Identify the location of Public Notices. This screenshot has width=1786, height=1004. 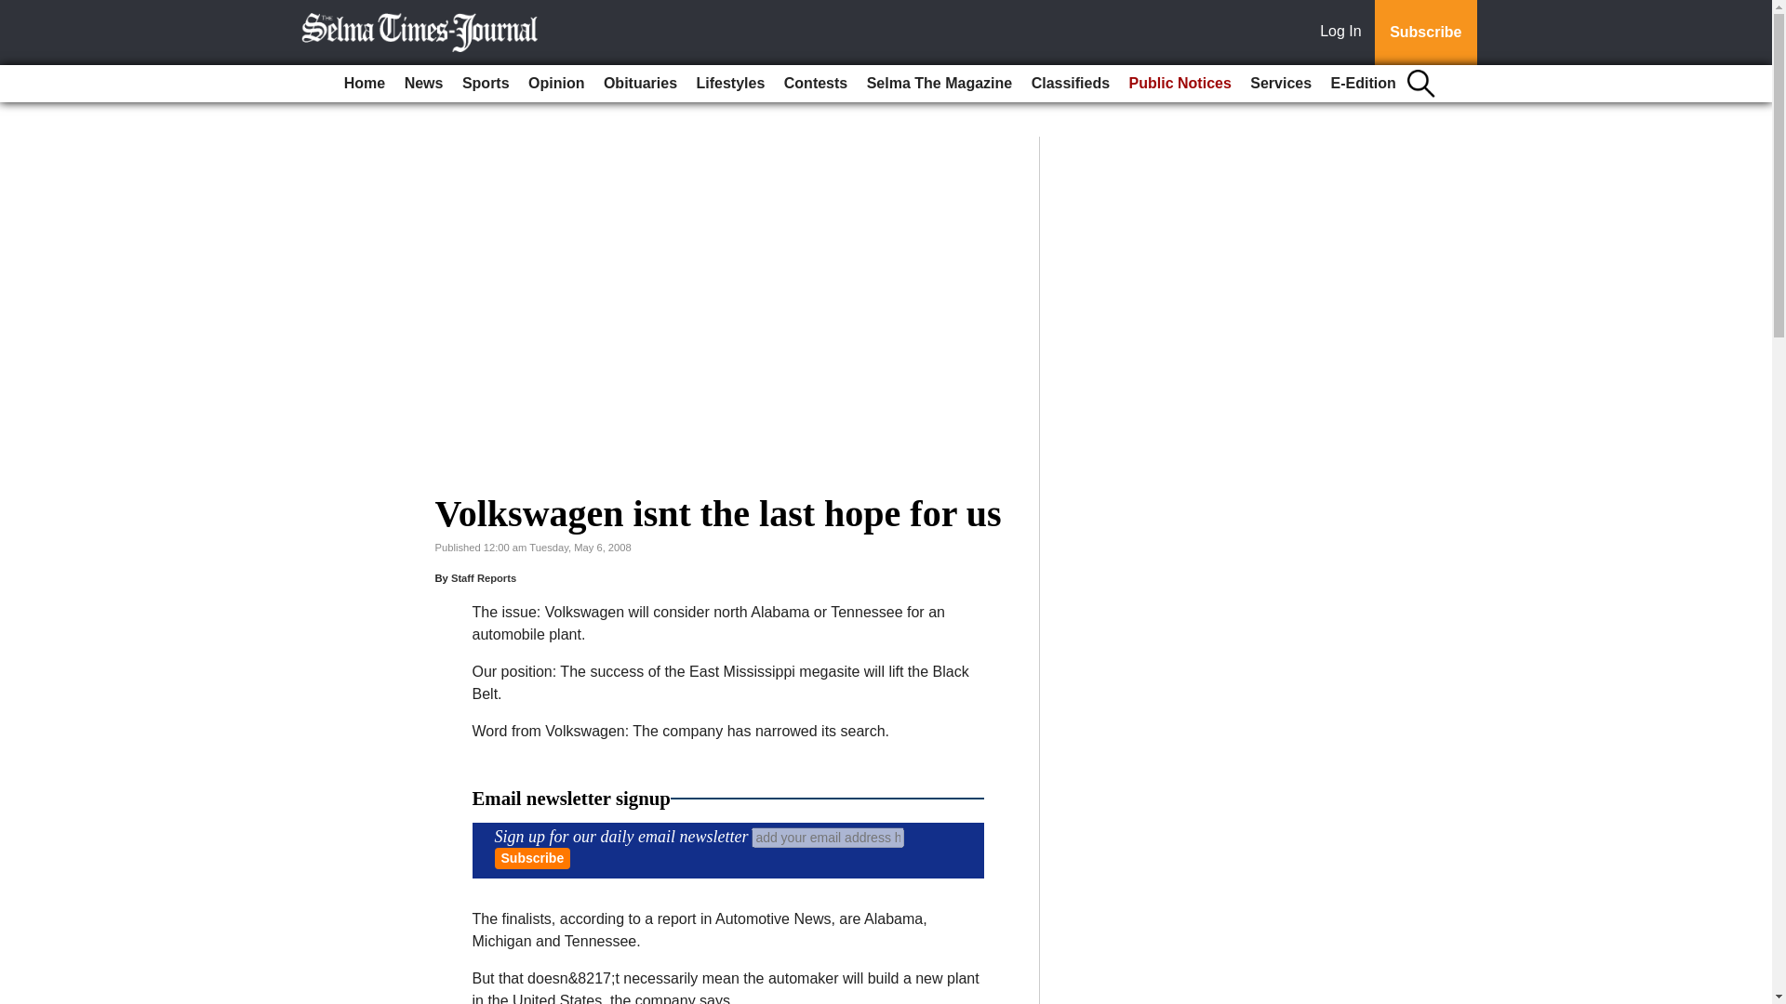
(1180, 84).